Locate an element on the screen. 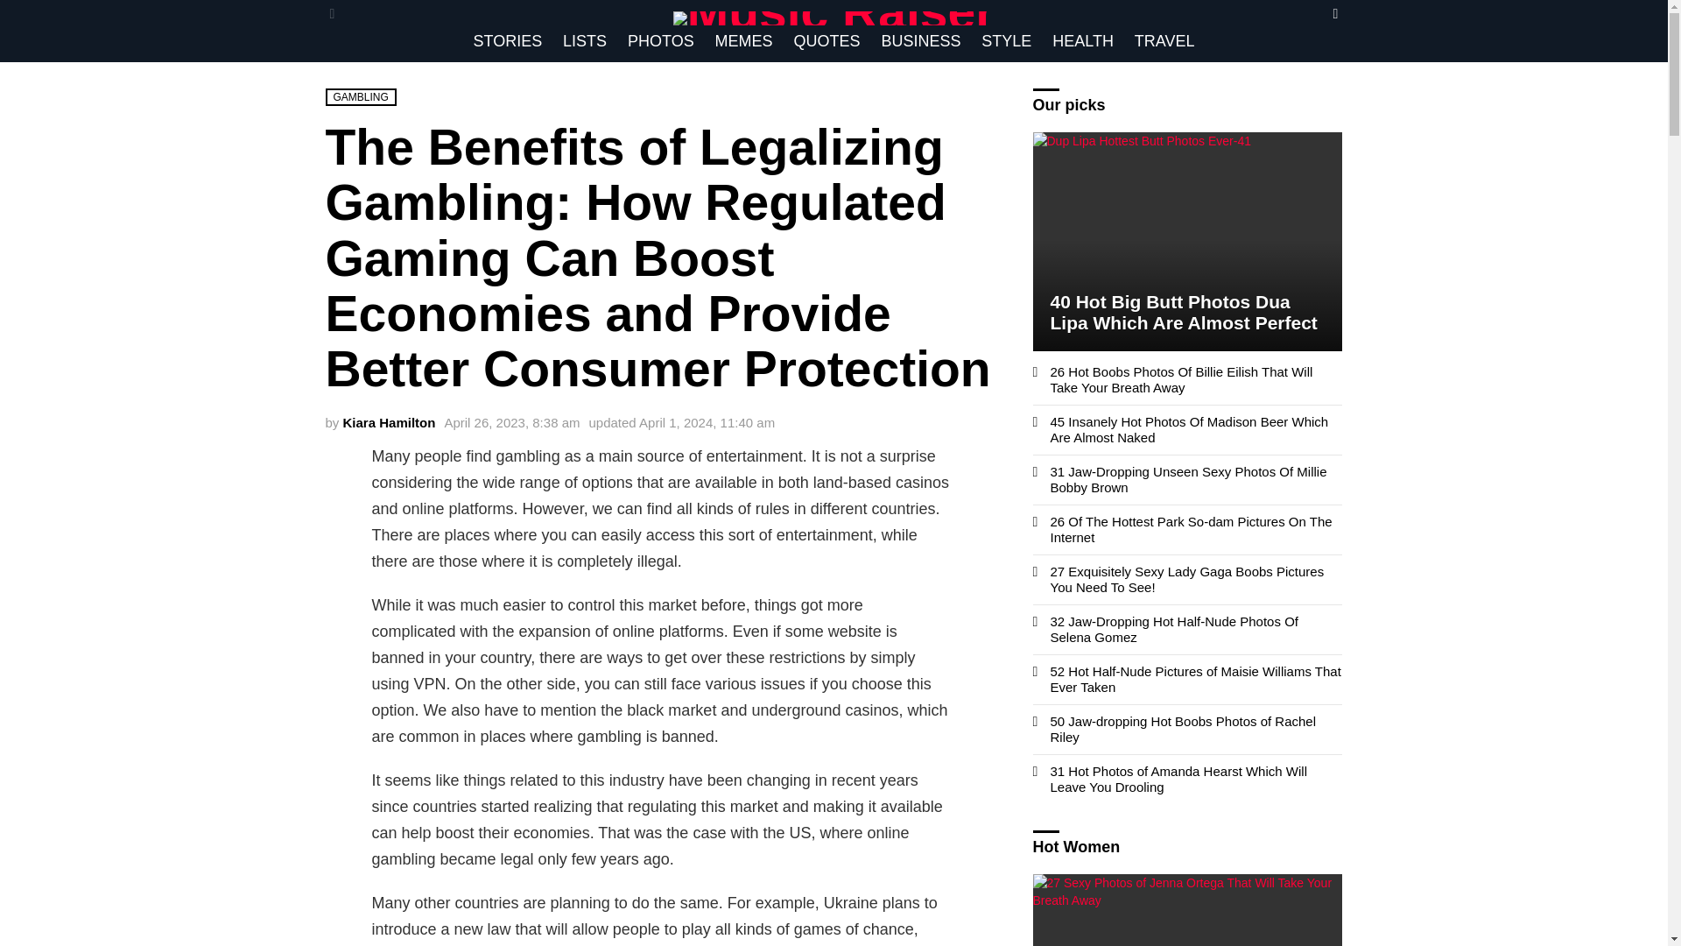 This screenshot has height=946, width=1681. GAMBLING is located at coordinates (361, 96).